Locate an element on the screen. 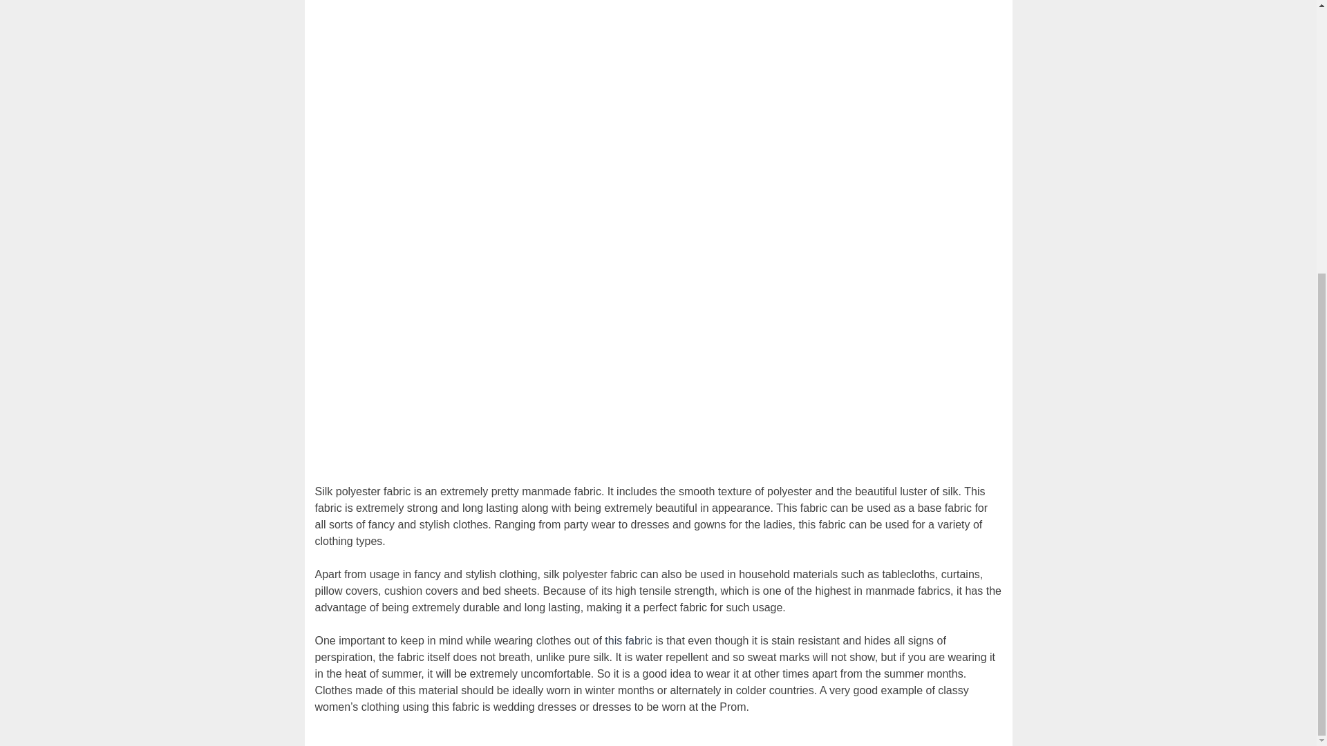 The width and height of the screenshot is (1327, 746). this fabric is located at coordinates (628, 640).